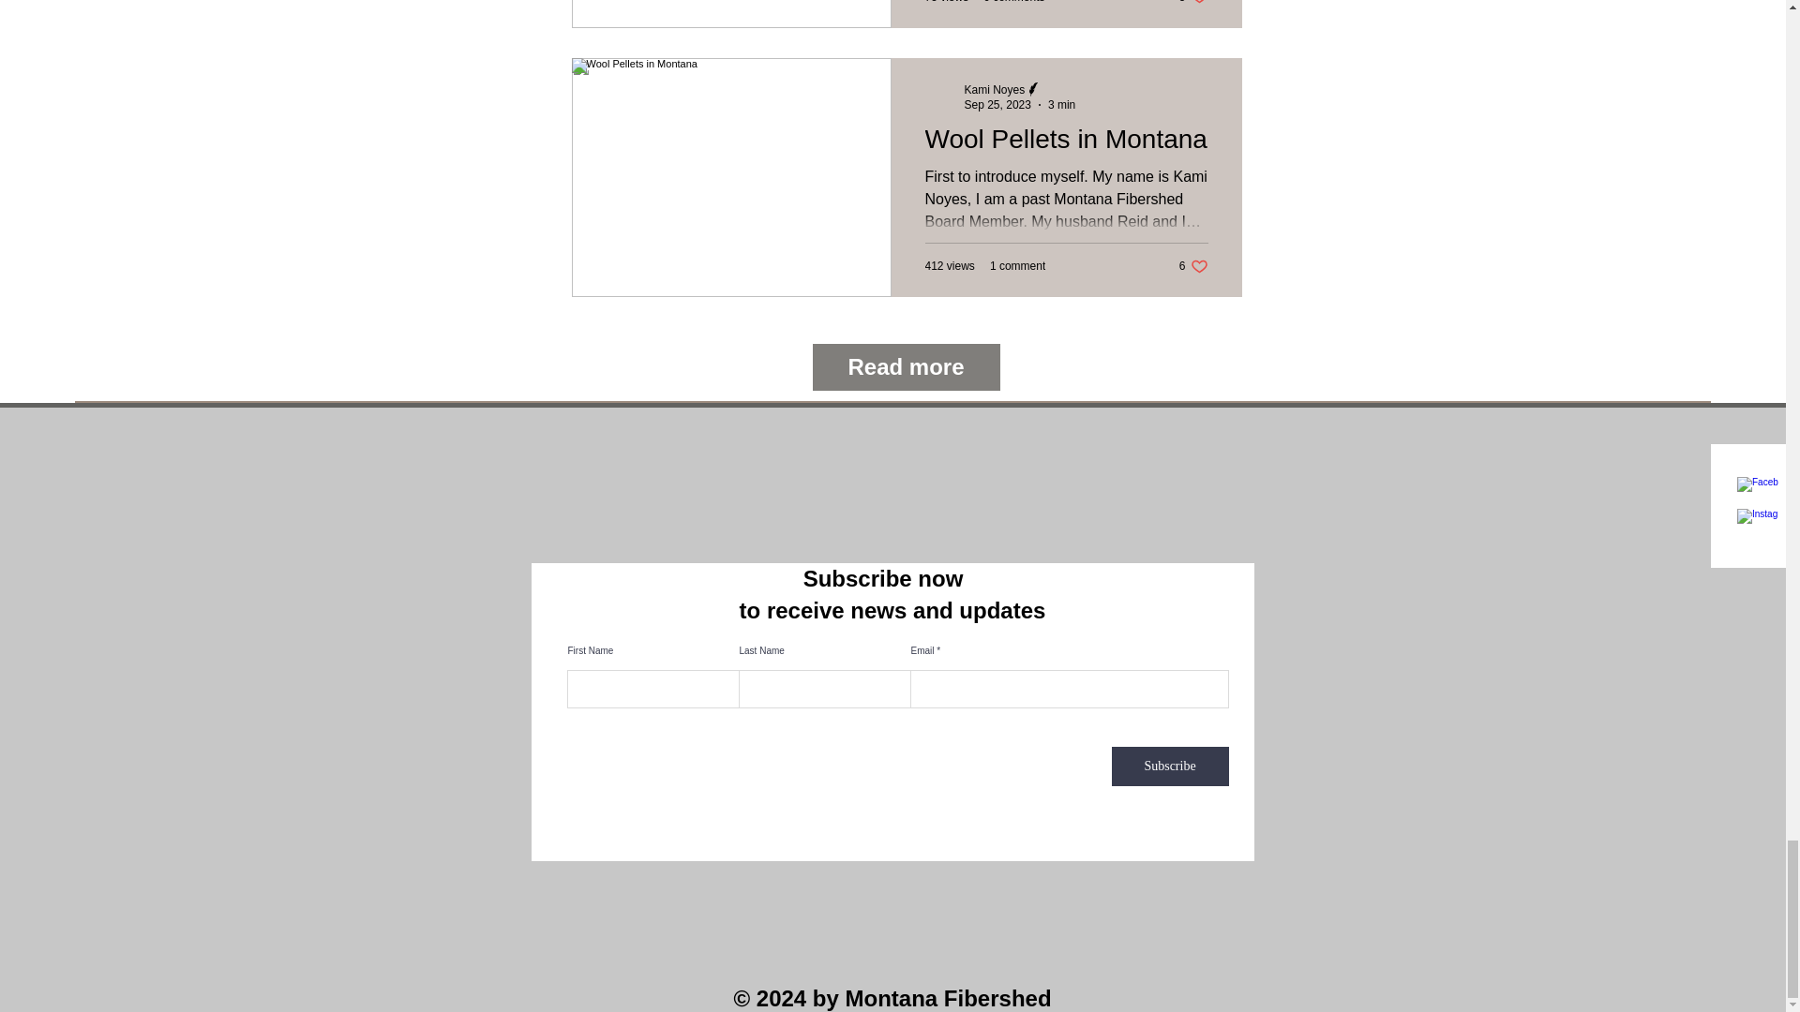 This screenshot has width=1800, height=1012. I want to click on Kami Noyes, so click(1018, 265).